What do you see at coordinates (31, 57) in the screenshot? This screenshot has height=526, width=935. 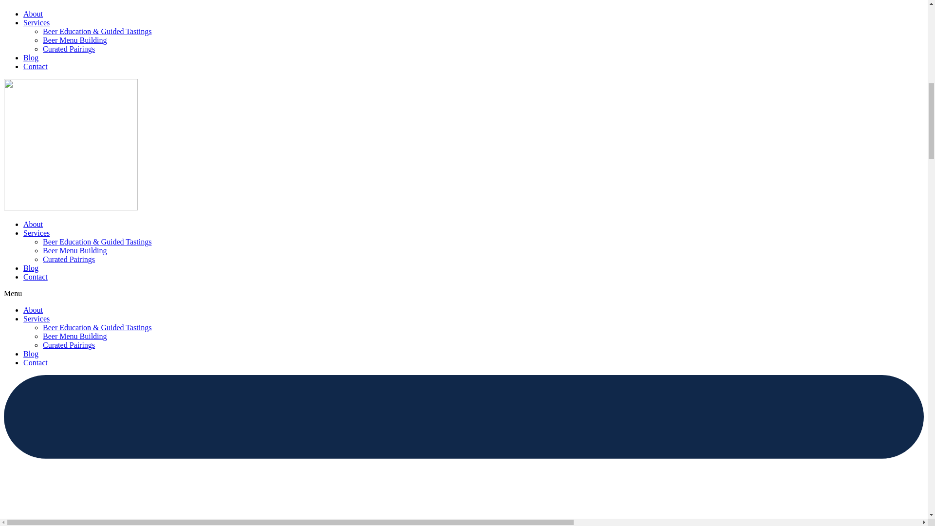 I see `Blog` at bounding box center [31, 57].